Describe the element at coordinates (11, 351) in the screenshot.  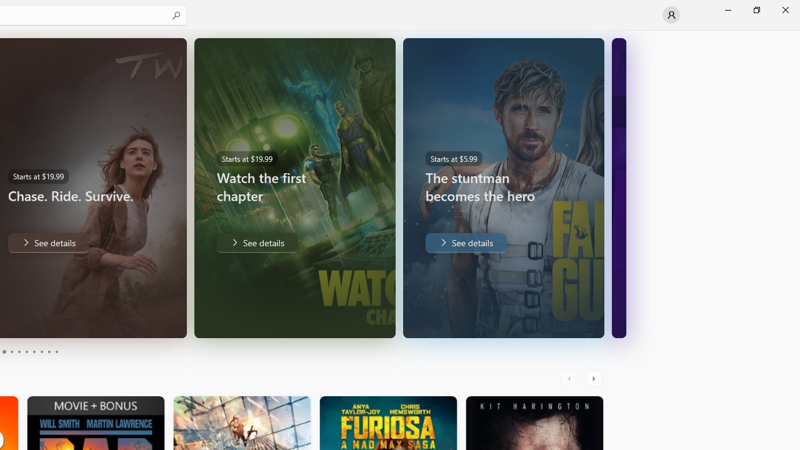
I see `Page 4` at that location.